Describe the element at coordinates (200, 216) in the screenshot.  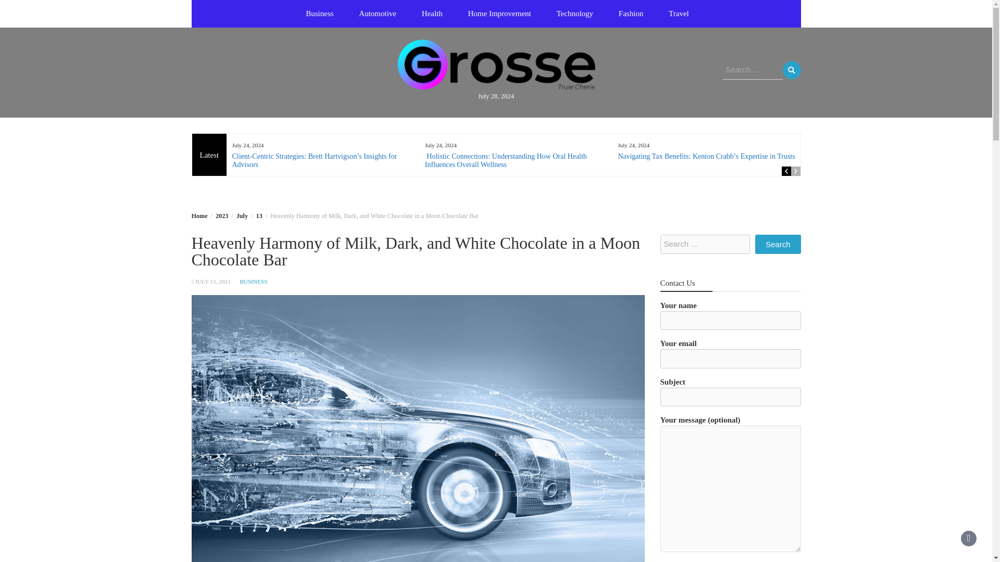
I see `Home` at that location.